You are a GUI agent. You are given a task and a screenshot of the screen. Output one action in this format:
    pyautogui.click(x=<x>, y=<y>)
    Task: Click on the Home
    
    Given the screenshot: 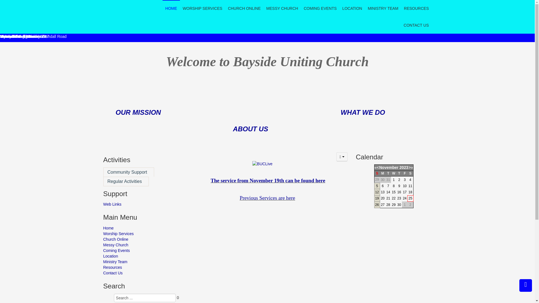 What is the action you would take?
    pyautogui.click(x=141, y=228)
    